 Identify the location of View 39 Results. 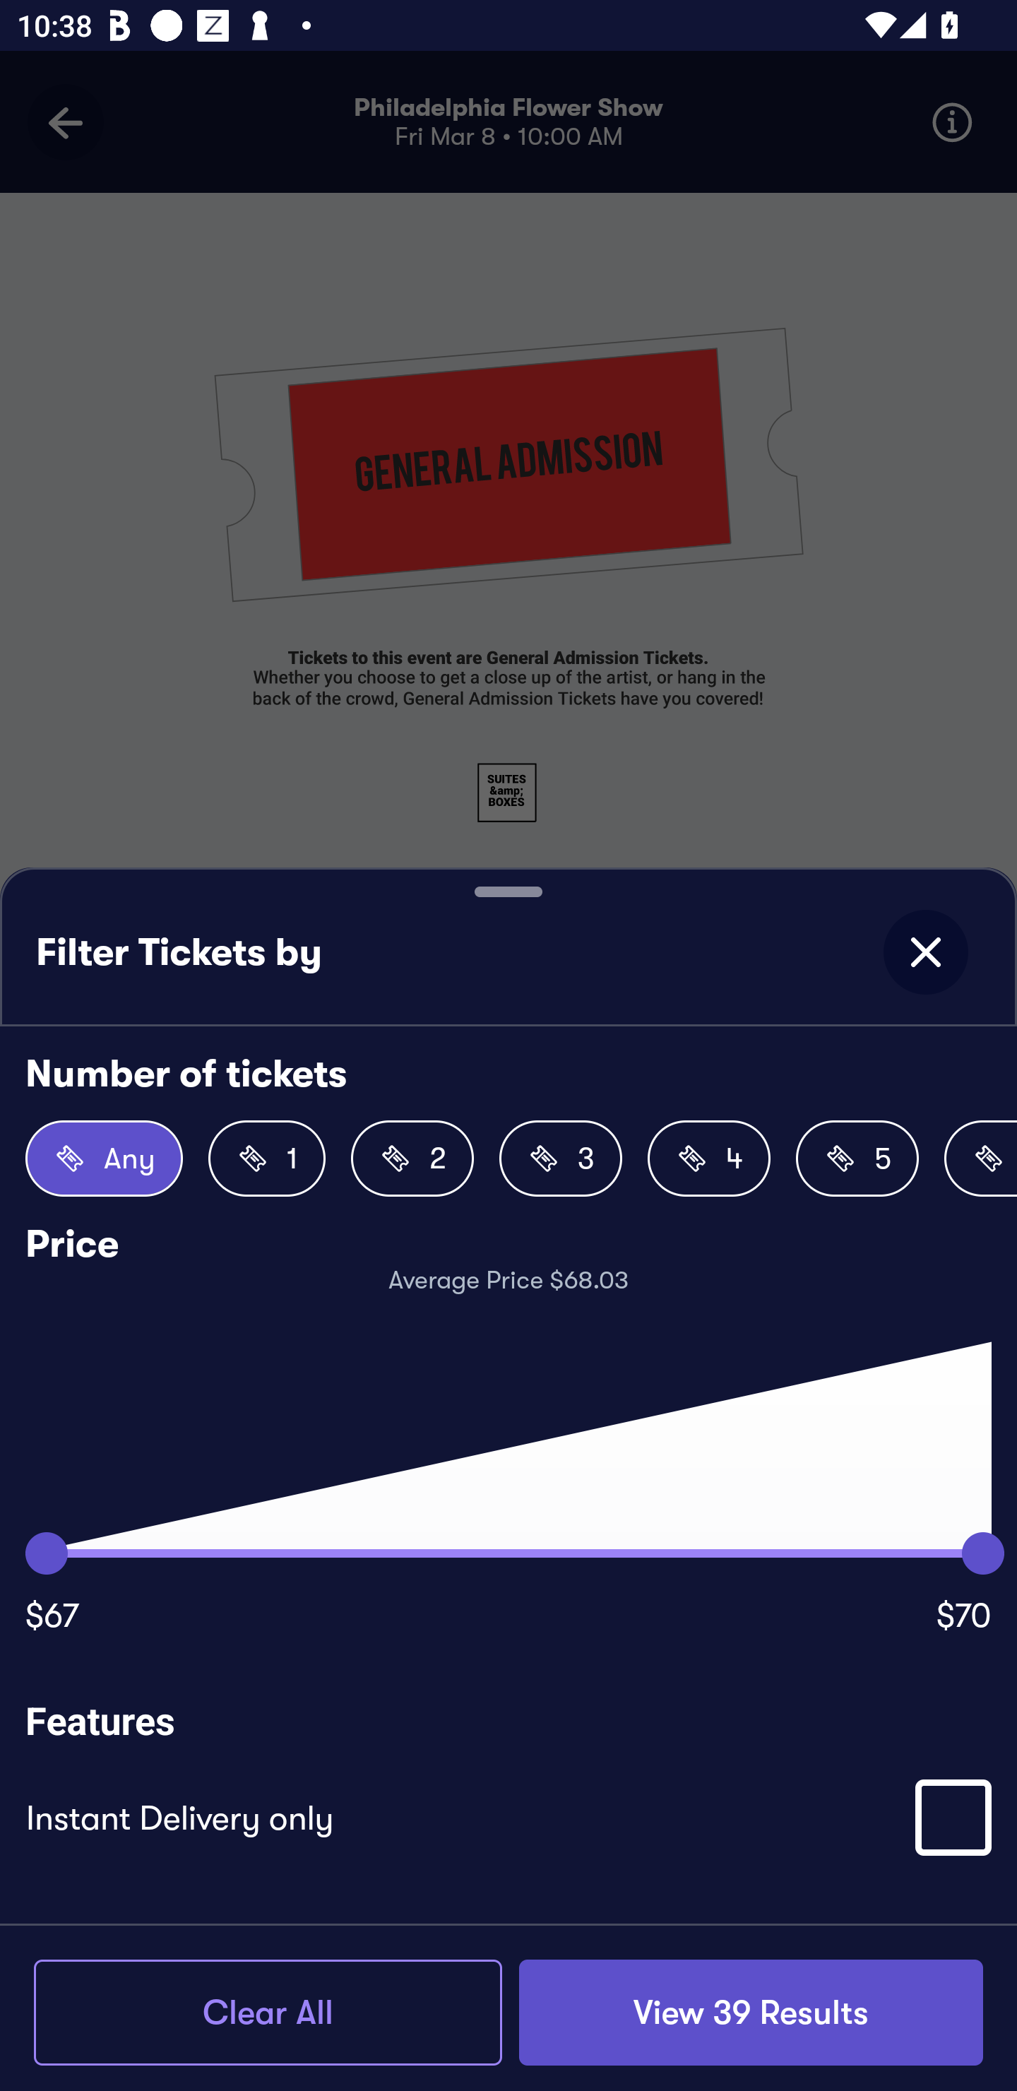
(751, 2012).